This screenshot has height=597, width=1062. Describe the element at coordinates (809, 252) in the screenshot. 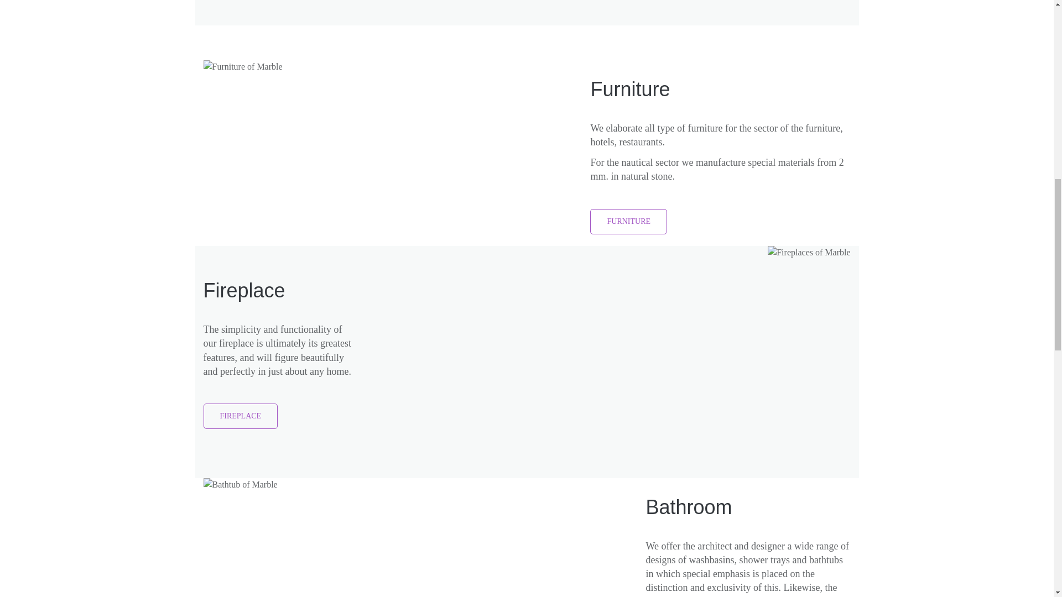

I see `Fireplaces` at that location.